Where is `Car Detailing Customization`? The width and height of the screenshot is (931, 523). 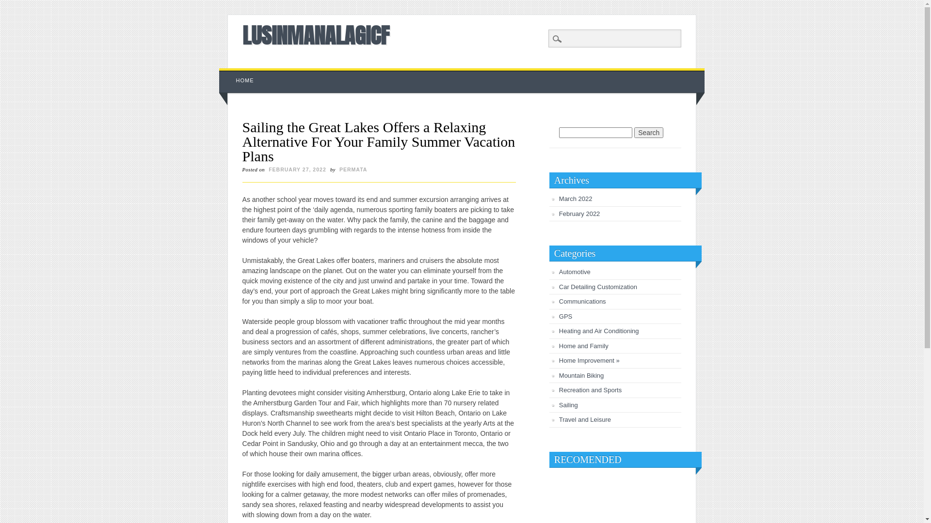 Car Detailing Customization is located at coordinates (598, 287).